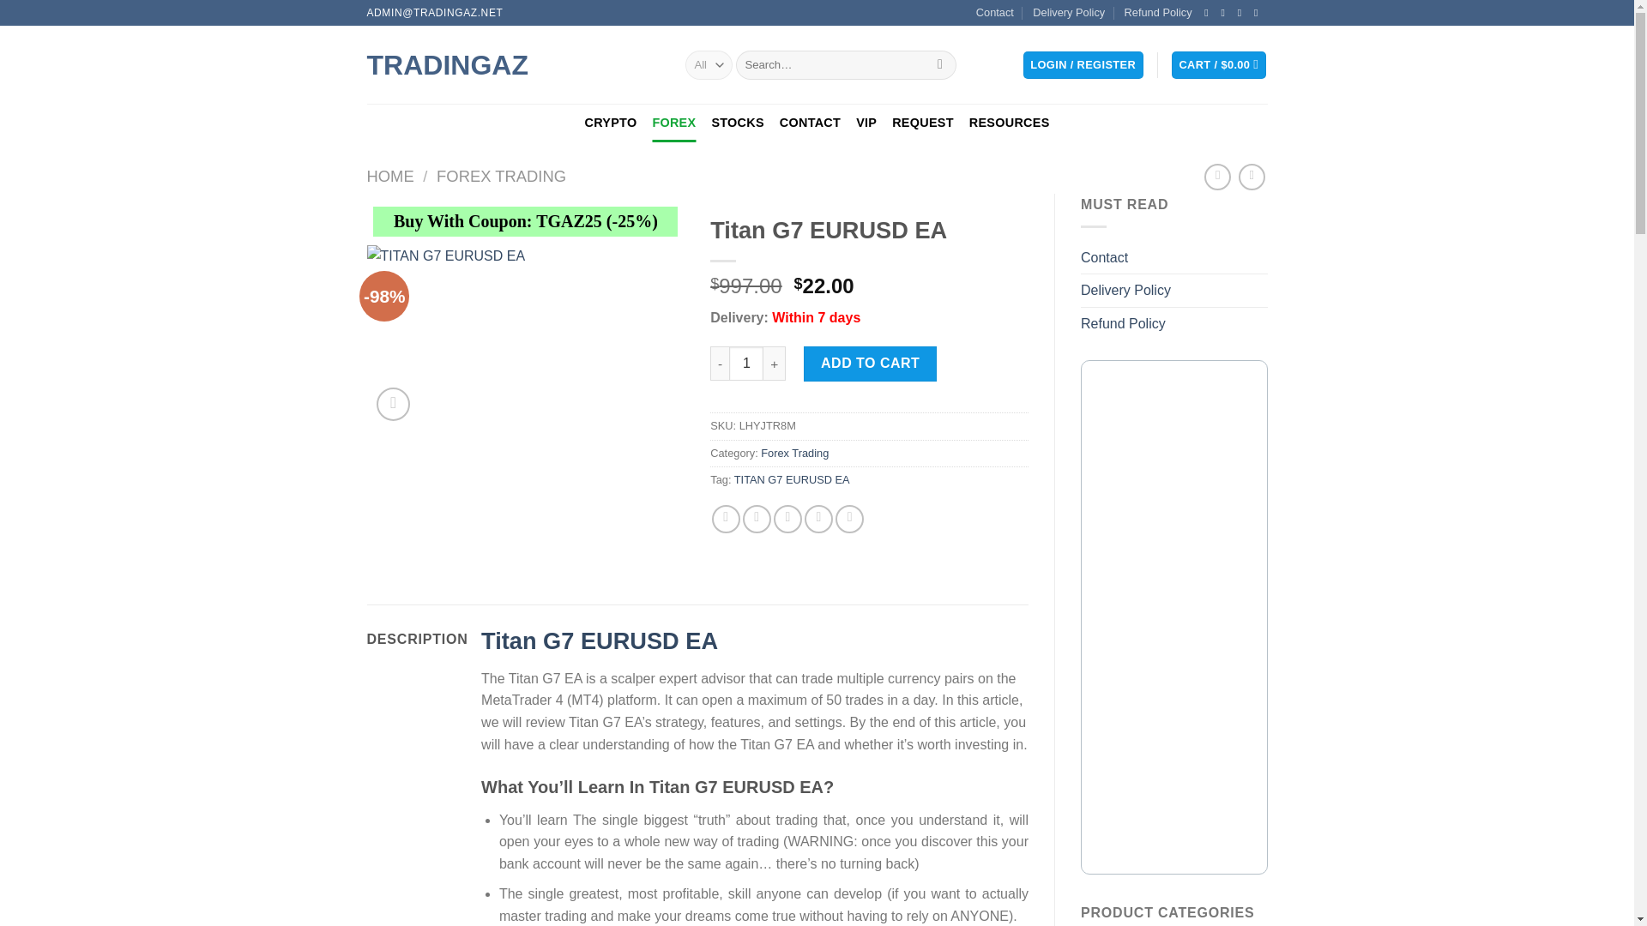 The height and width of the screenshot is (926, 1647). I want to click on FOREX, so click(673, 123).